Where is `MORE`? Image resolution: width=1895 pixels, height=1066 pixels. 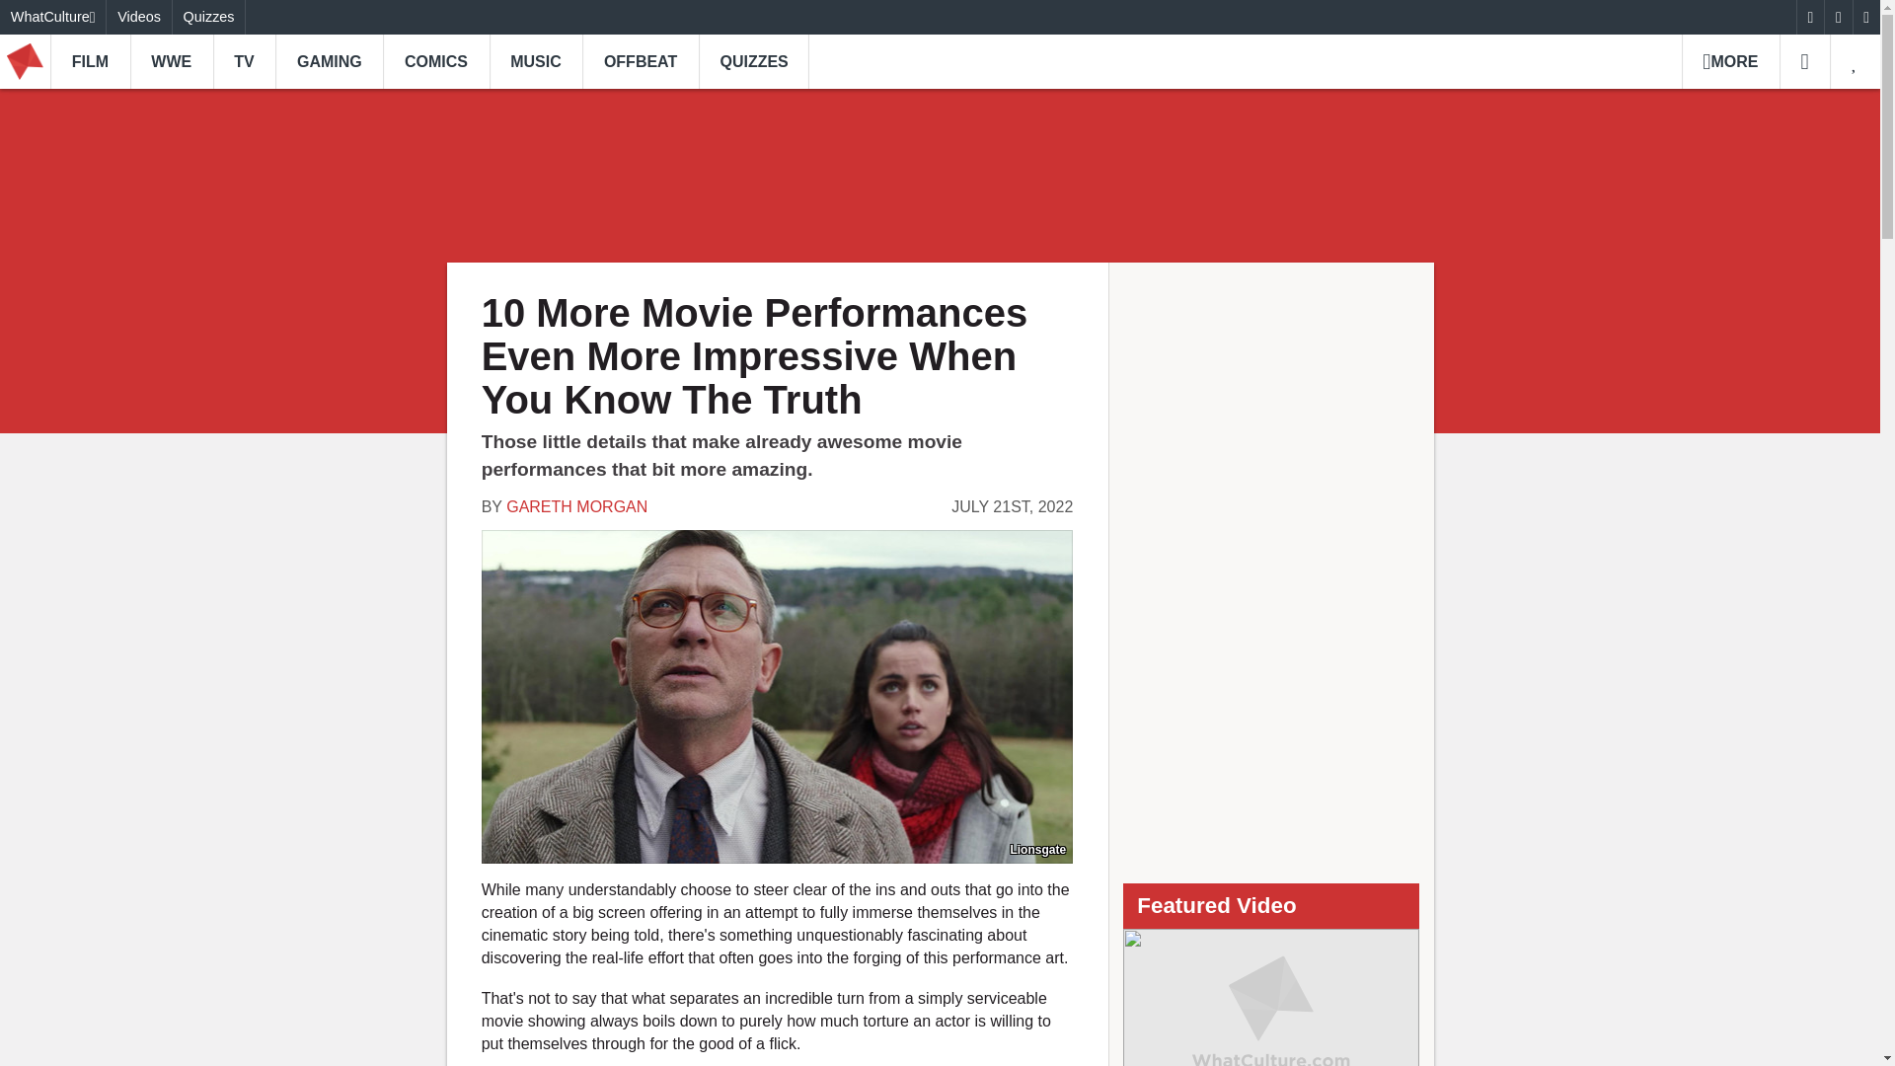
MORE is located at coordinates (1730, 61).